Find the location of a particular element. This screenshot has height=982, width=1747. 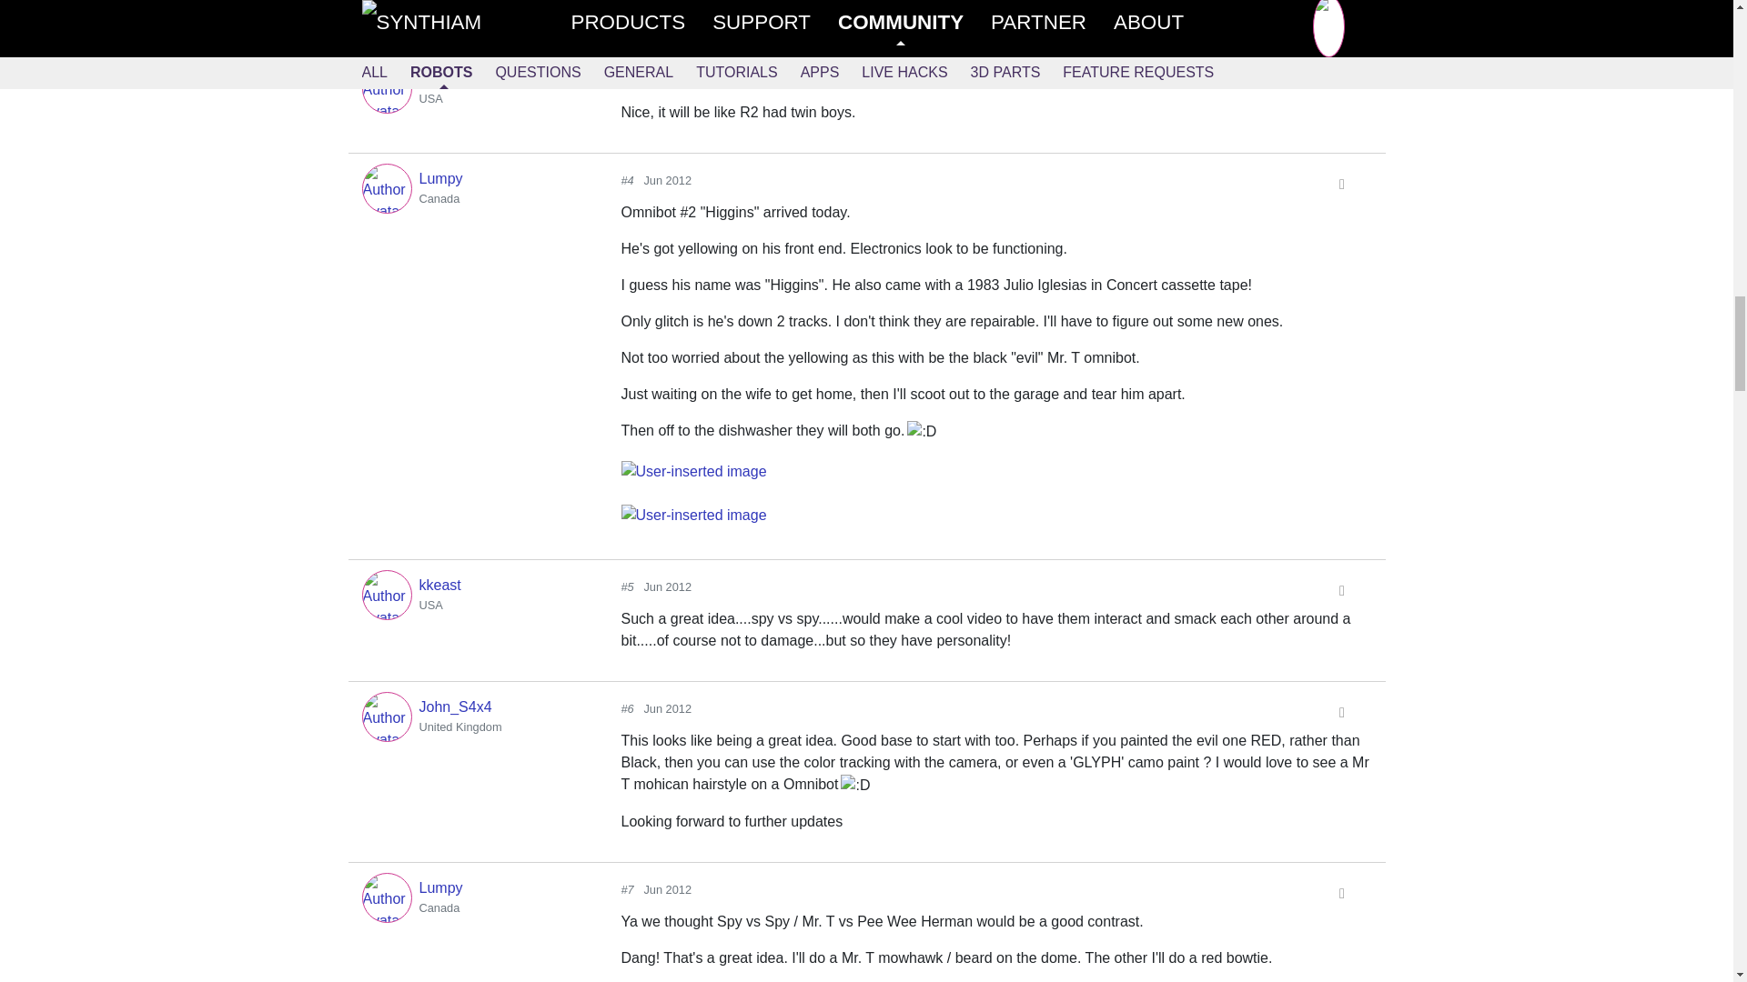

2012-06-05 20:07 UTC is located at coordinates (667, 180).